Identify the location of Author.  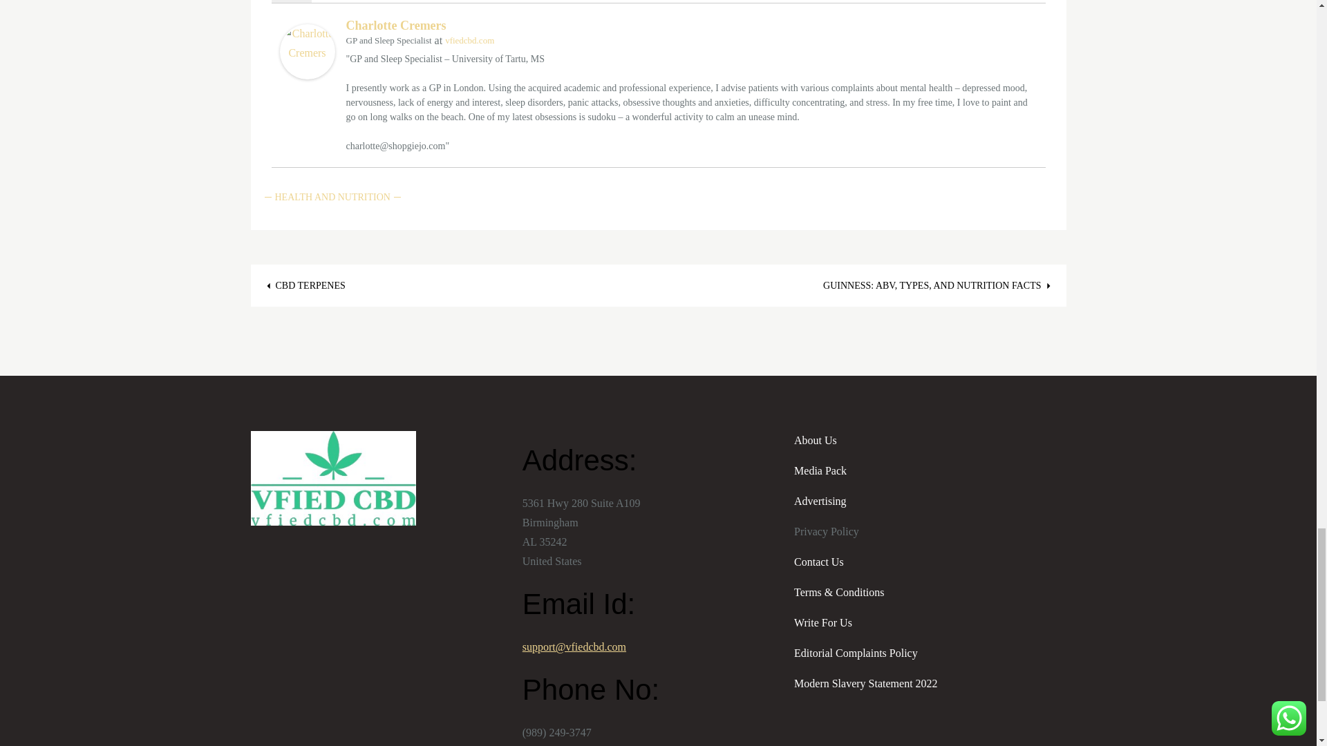
(290, 1).